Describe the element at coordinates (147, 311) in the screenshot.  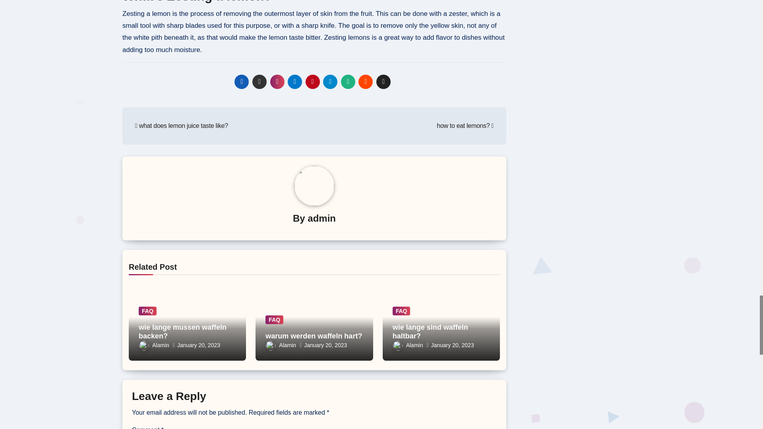
I see `FAQ` at that location.